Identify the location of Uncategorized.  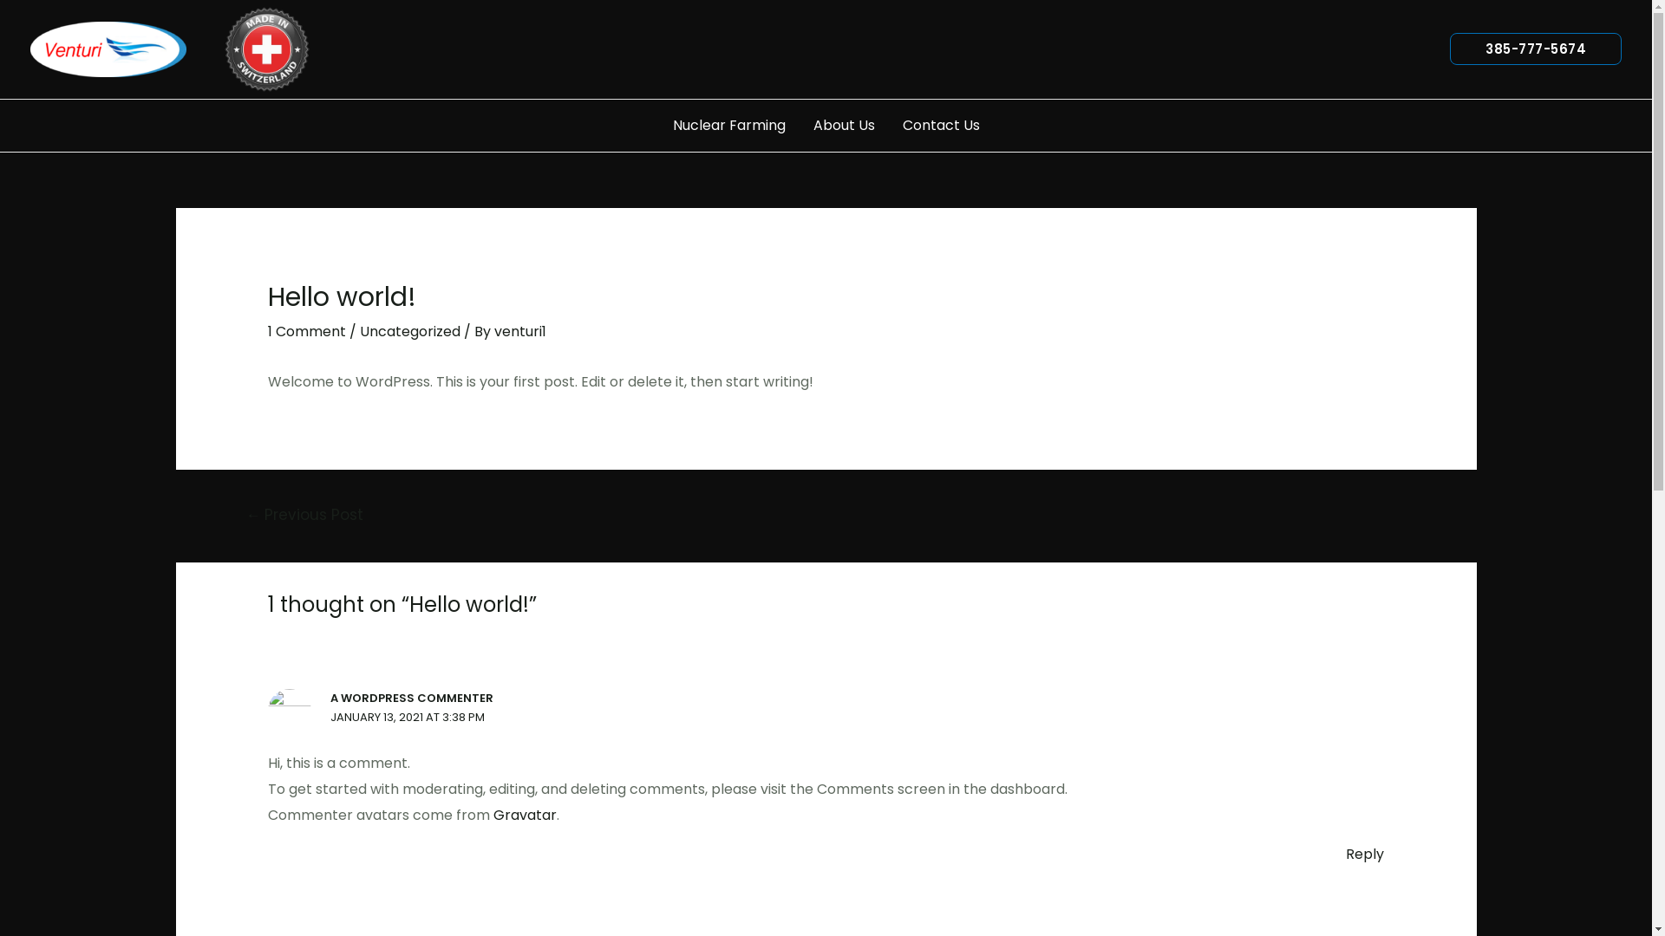
(410, 331).